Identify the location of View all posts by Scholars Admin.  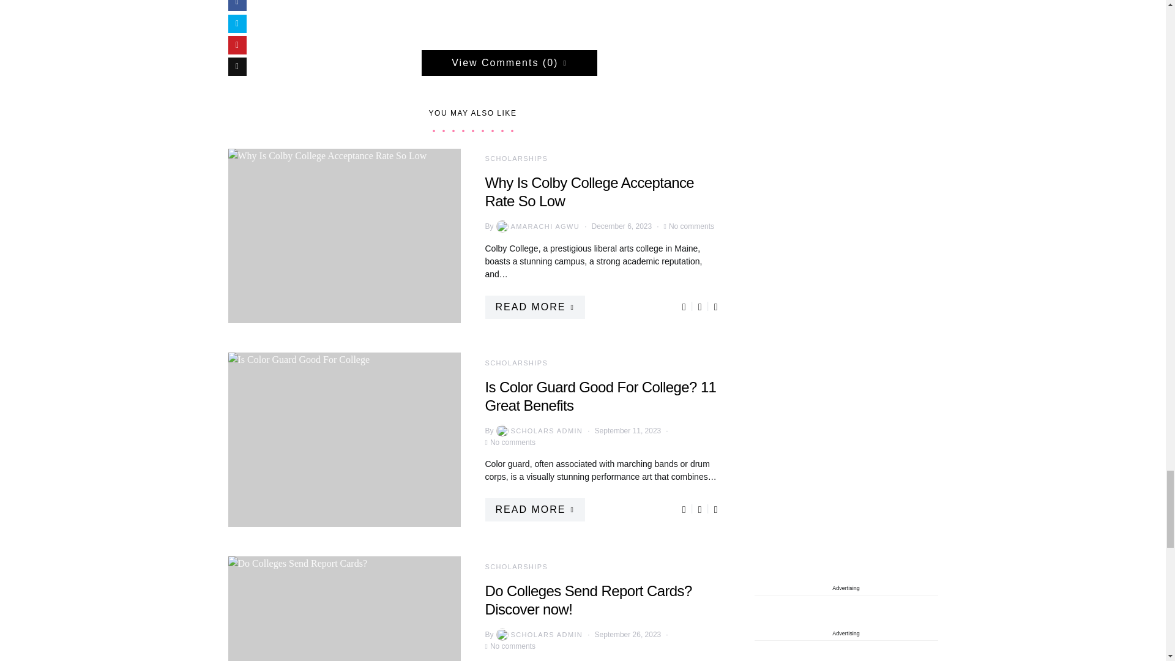
(538, 634).